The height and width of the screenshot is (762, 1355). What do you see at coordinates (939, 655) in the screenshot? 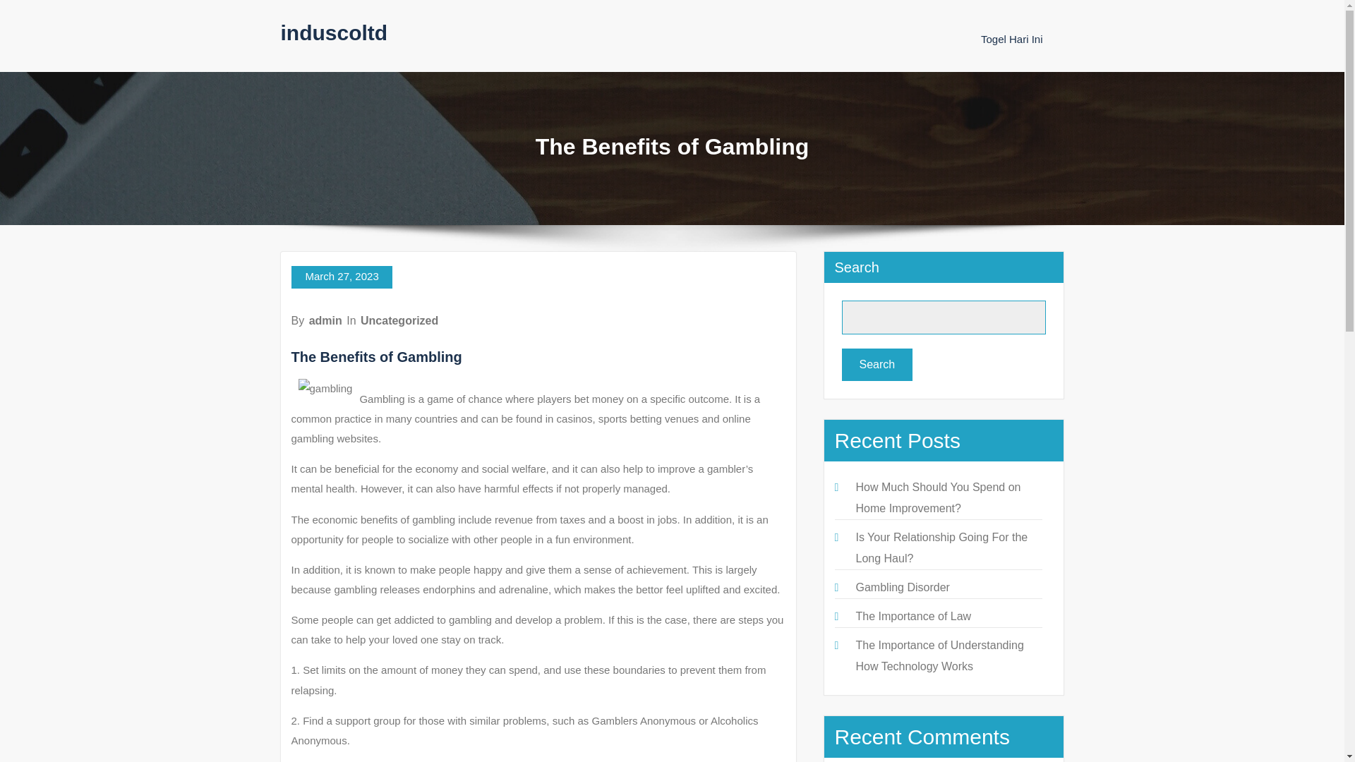
I see `The Importance of Understanding How Technology Works` at bounding box center [939, 655].